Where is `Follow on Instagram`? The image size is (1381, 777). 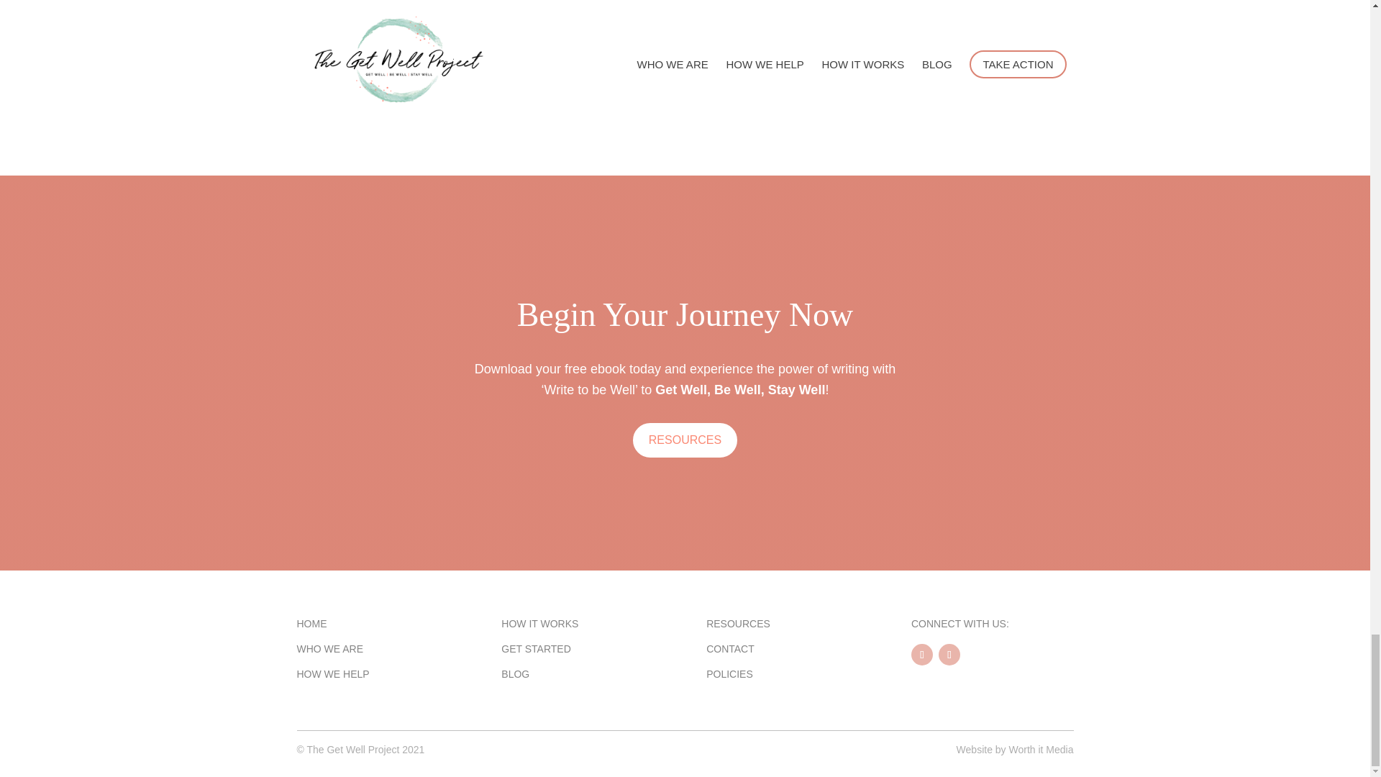 Follow on Instagram is located at coordinates (949, 655).